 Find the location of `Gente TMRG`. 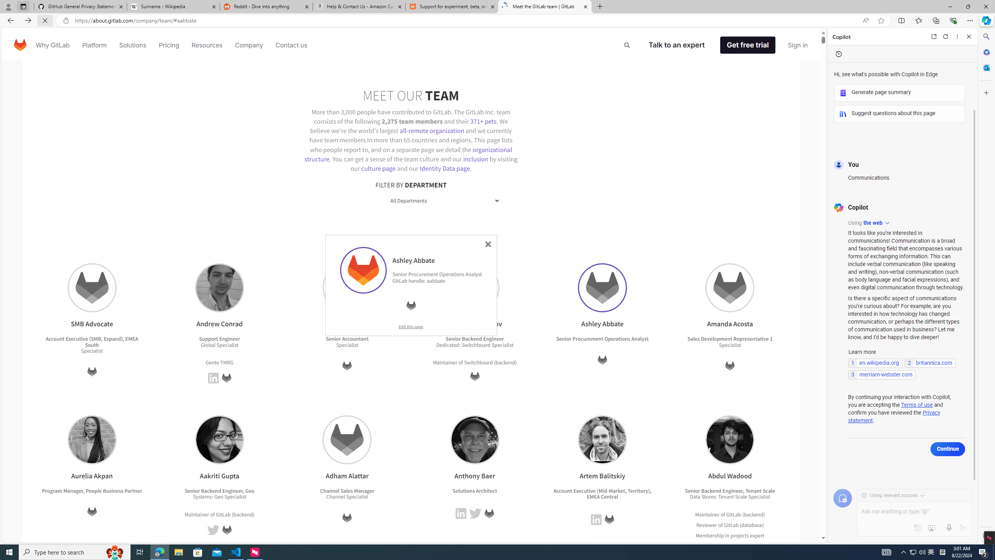

Gente TMRG is located at coordinates (220, 362).